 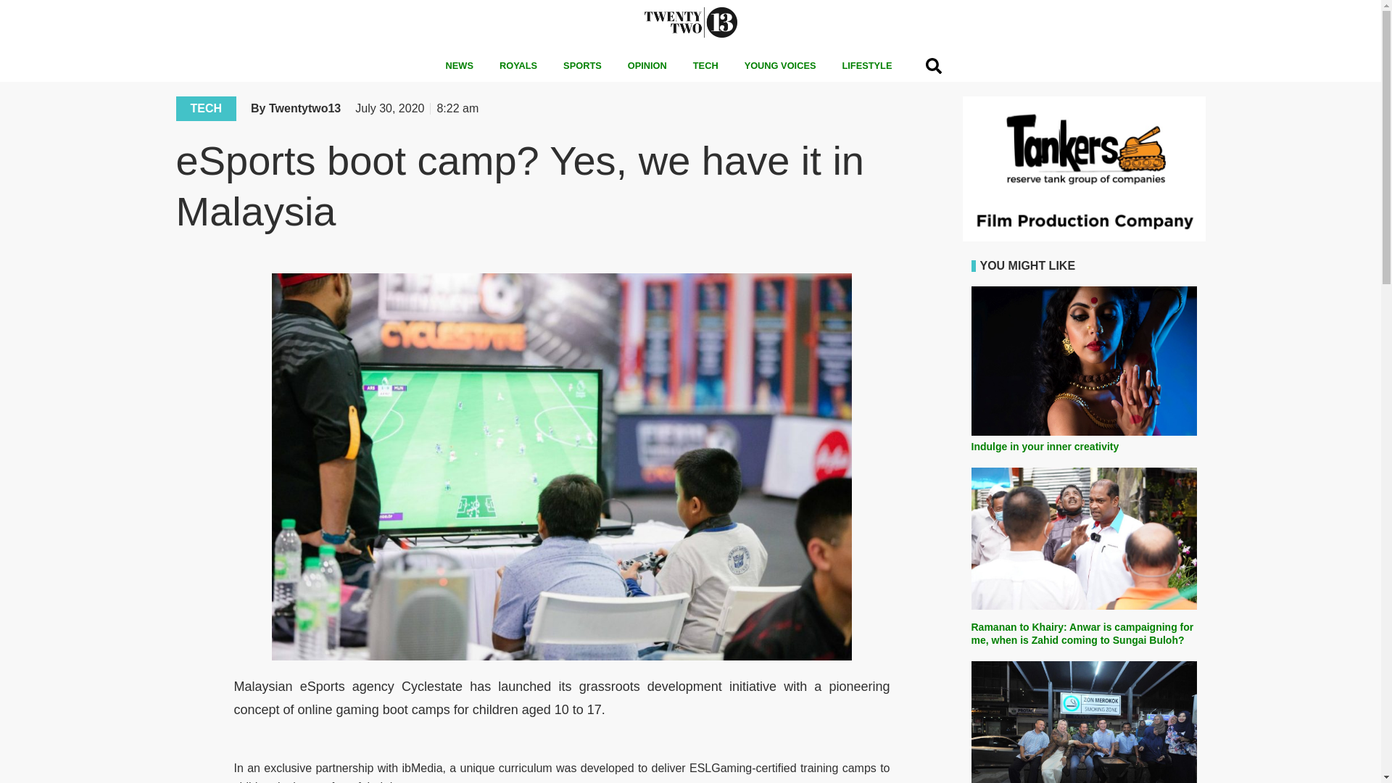 I want to click on YOU MIGHT LIKE, so click(x=1028, y=265).